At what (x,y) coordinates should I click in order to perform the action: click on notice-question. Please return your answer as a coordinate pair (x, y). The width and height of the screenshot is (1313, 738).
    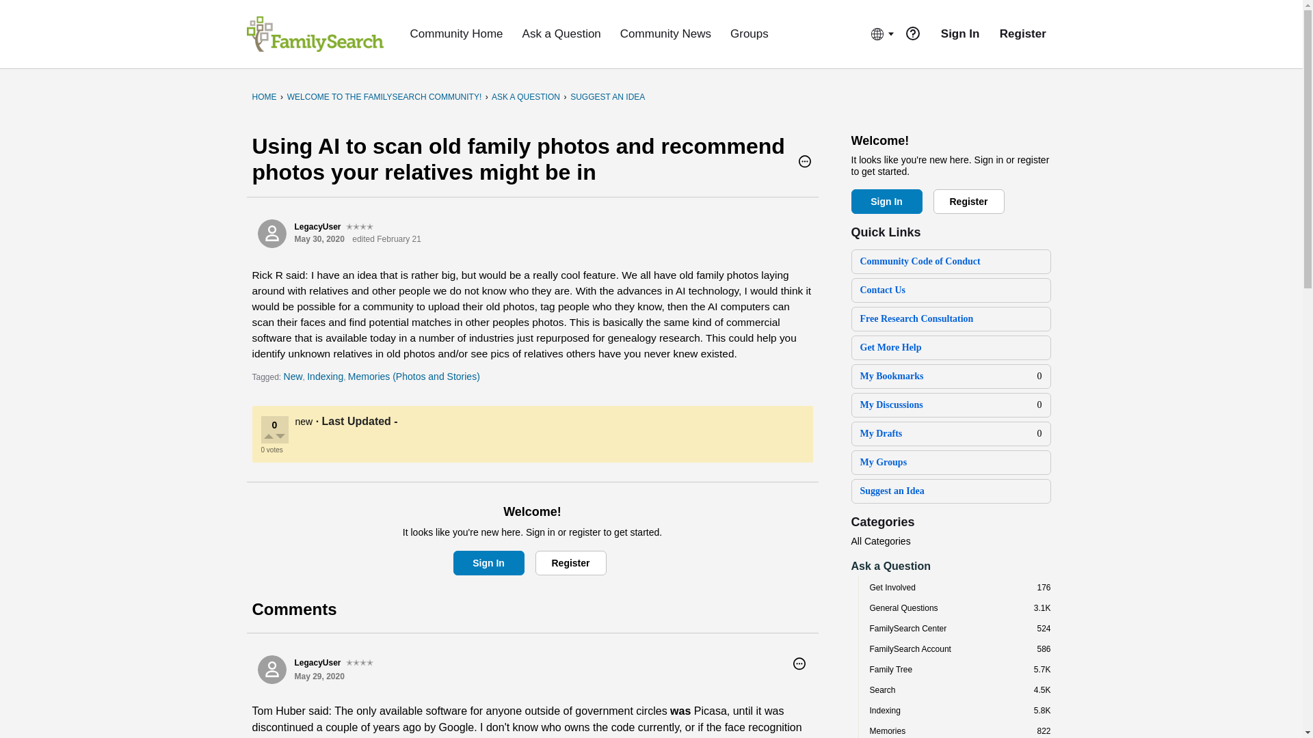
    Looking at the image, I should click on (912, 33).